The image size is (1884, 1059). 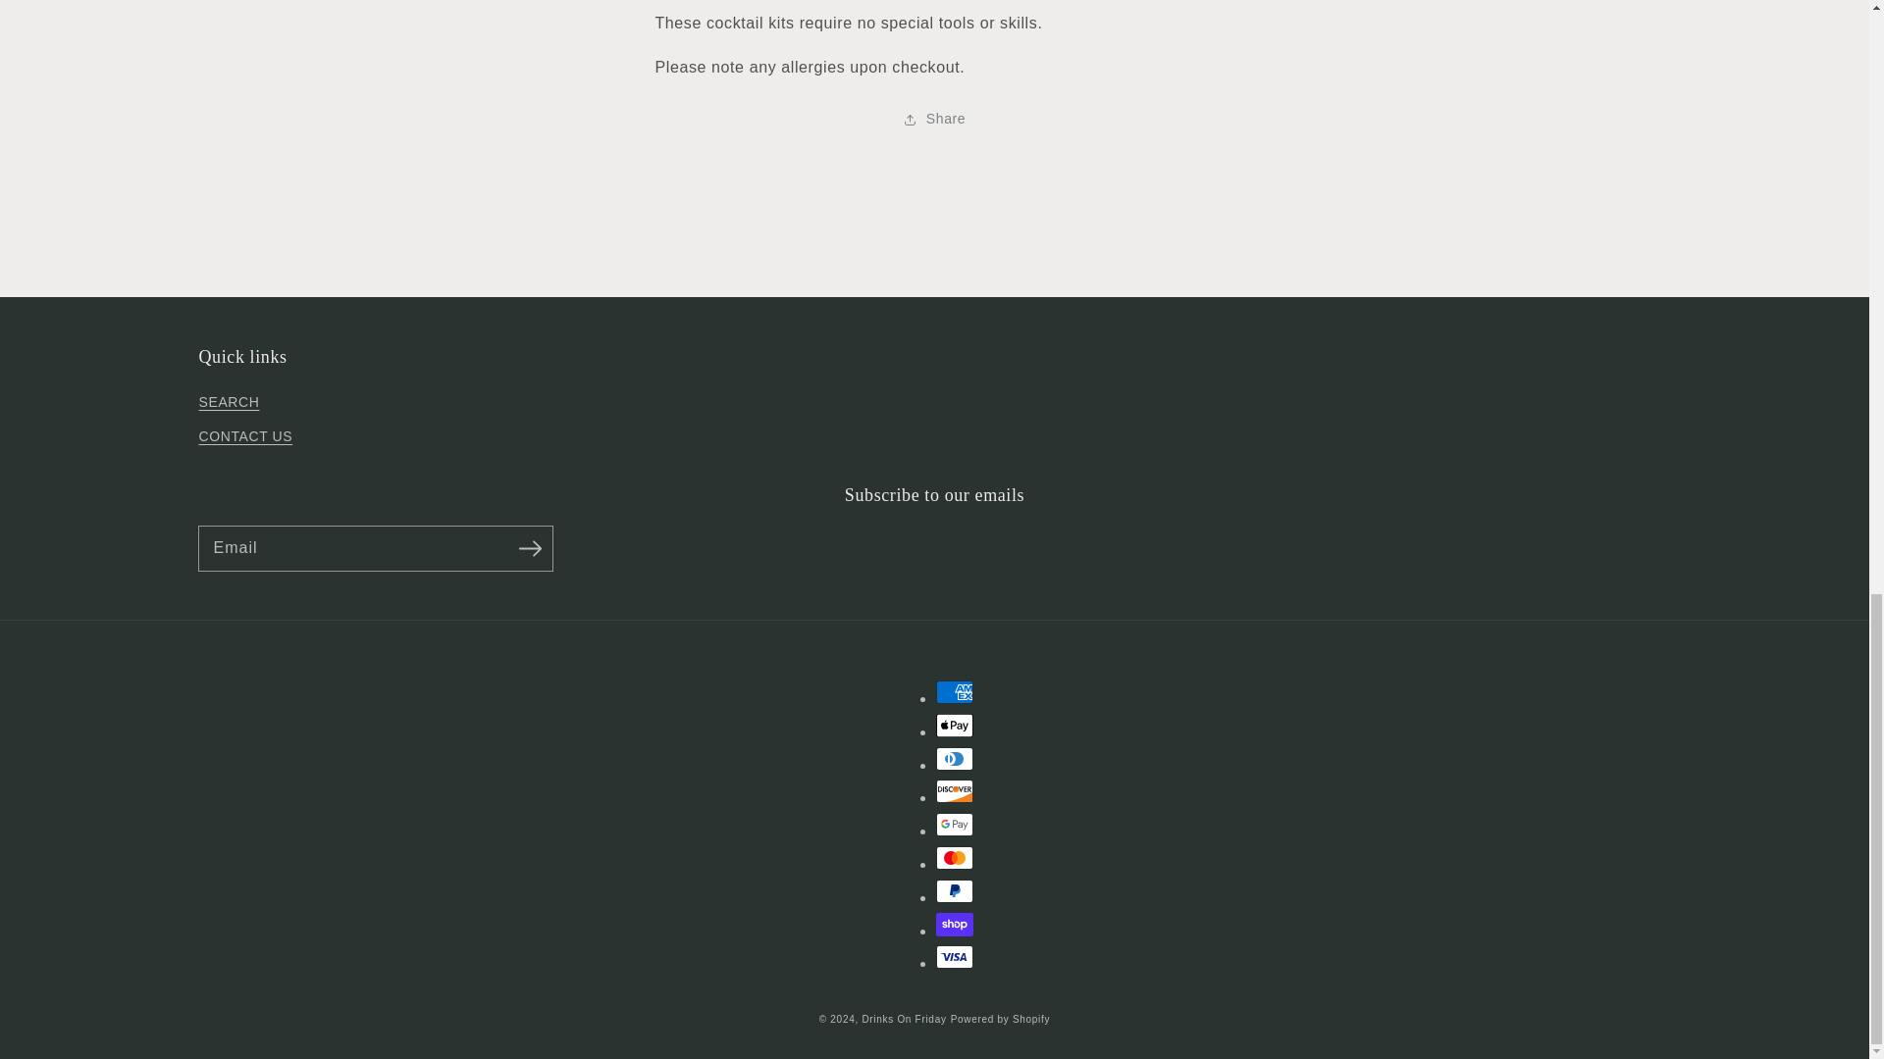 I want to click on SEARCH, so click(x=228, y=404).